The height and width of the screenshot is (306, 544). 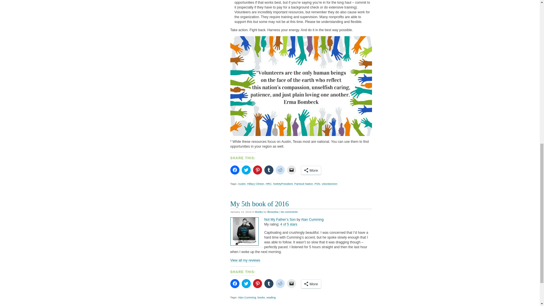 What do you see at coordinates (283, 184) in the screenshot?
I see `NotMyPresident` at bounding box center [283, 184].